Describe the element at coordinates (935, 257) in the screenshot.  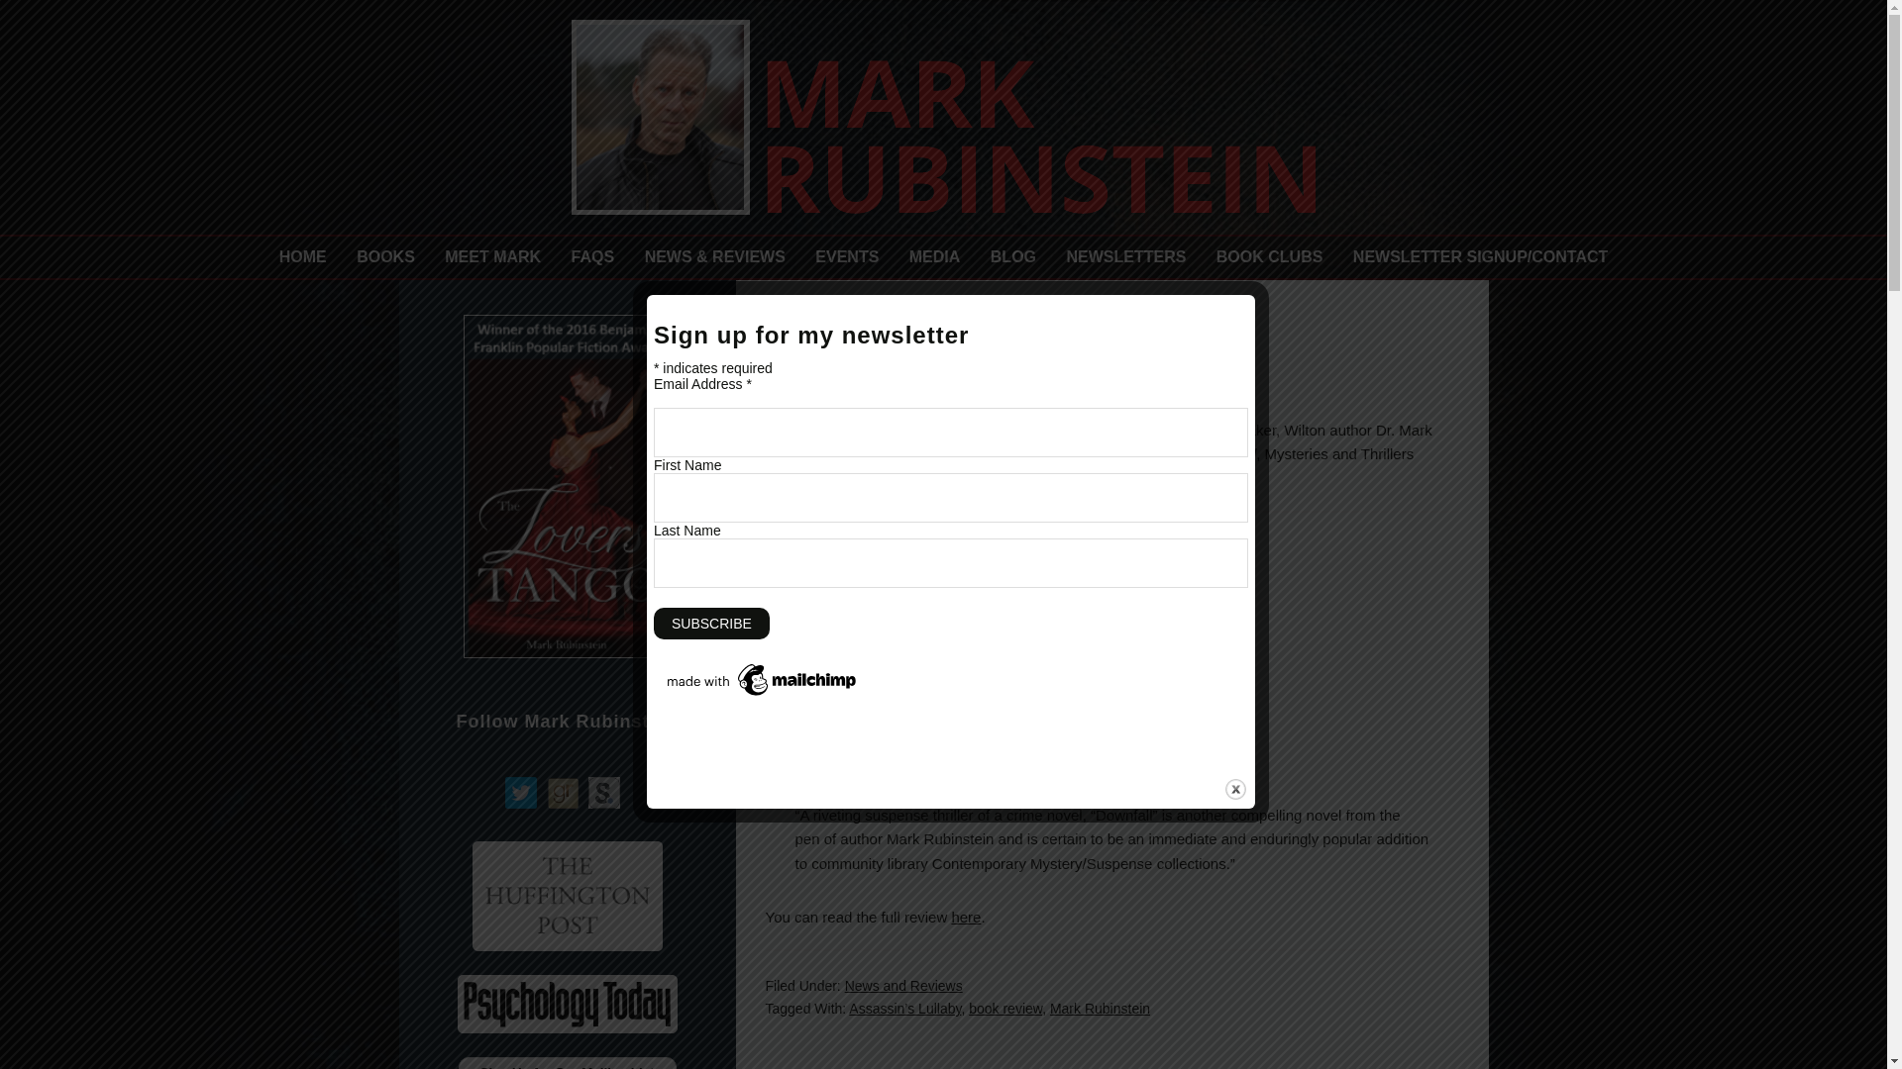
I see `MEDIA` at that location.